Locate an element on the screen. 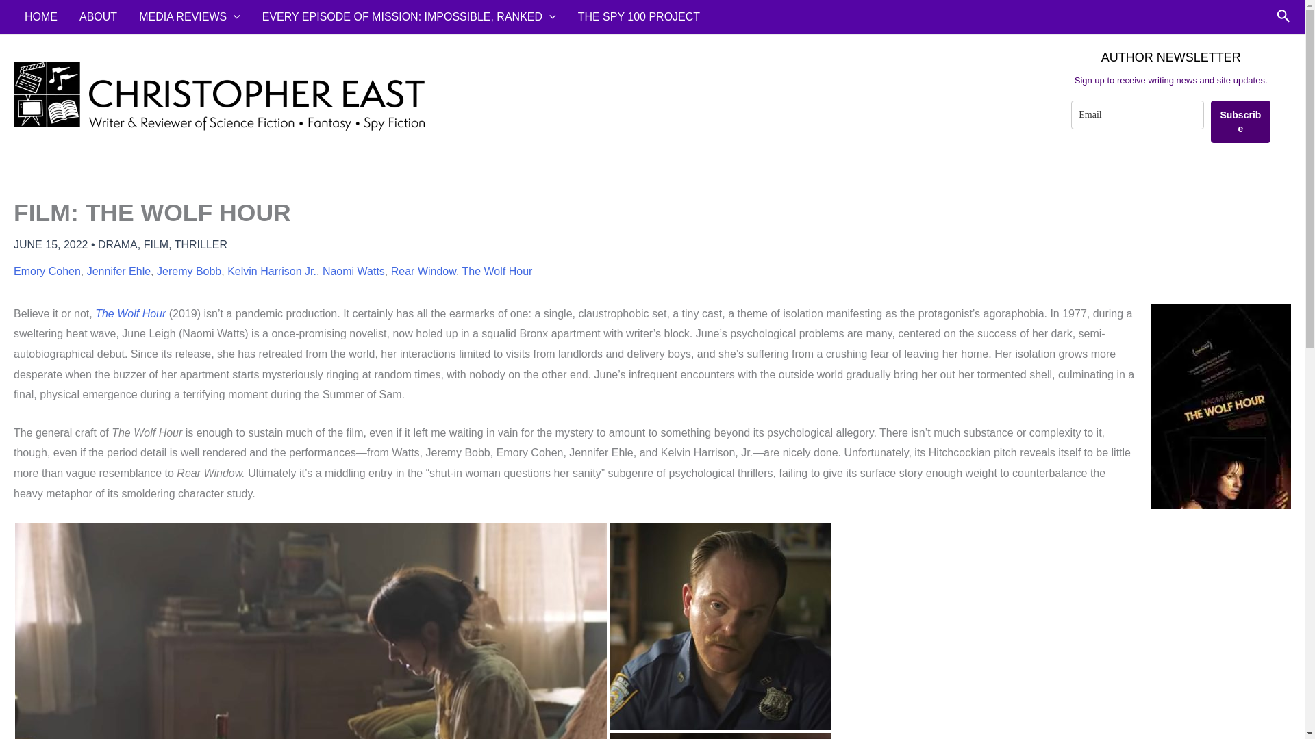 The width and height of the screenshot is (1315, 739). Jeremy Bobb is located at coordinates (188, 271).